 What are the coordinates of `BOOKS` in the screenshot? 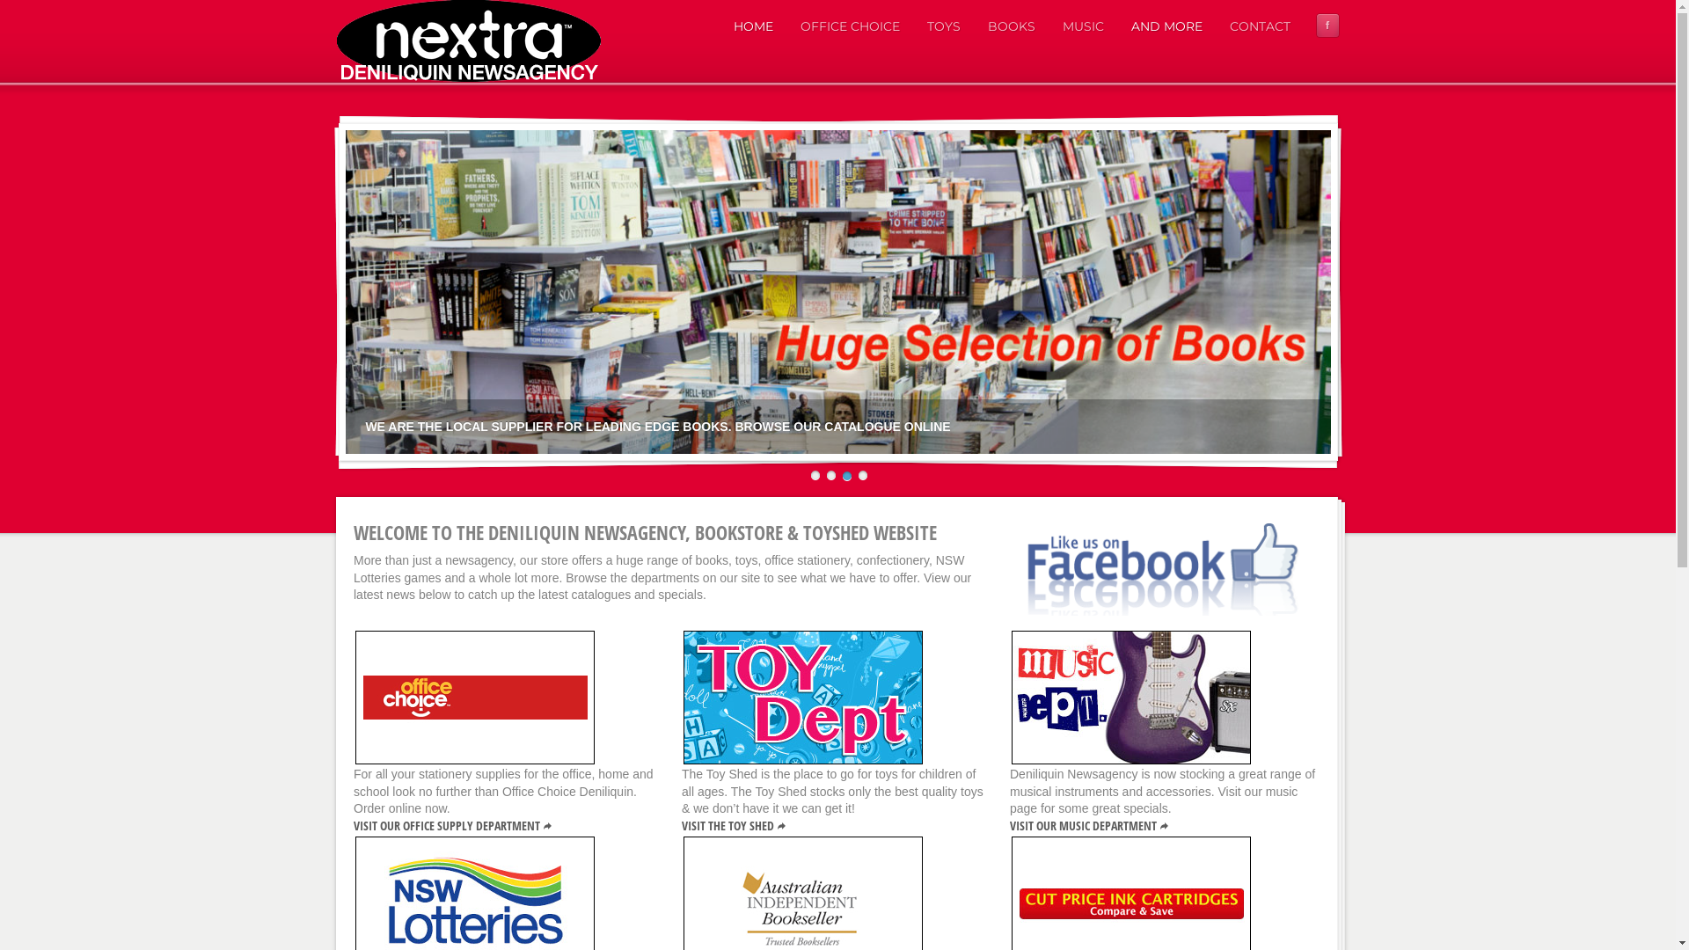 It's located at (1012, 26).